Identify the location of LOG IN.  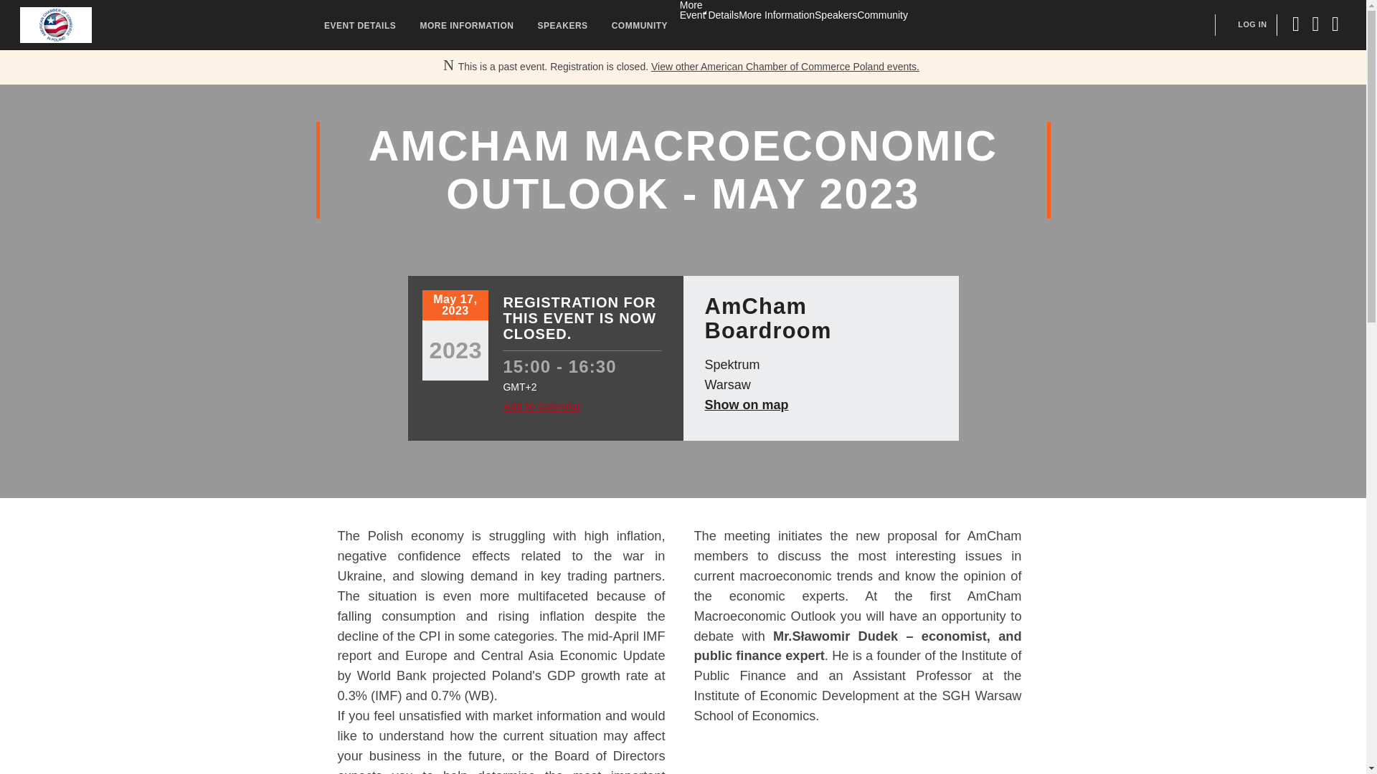
(1252, 24).